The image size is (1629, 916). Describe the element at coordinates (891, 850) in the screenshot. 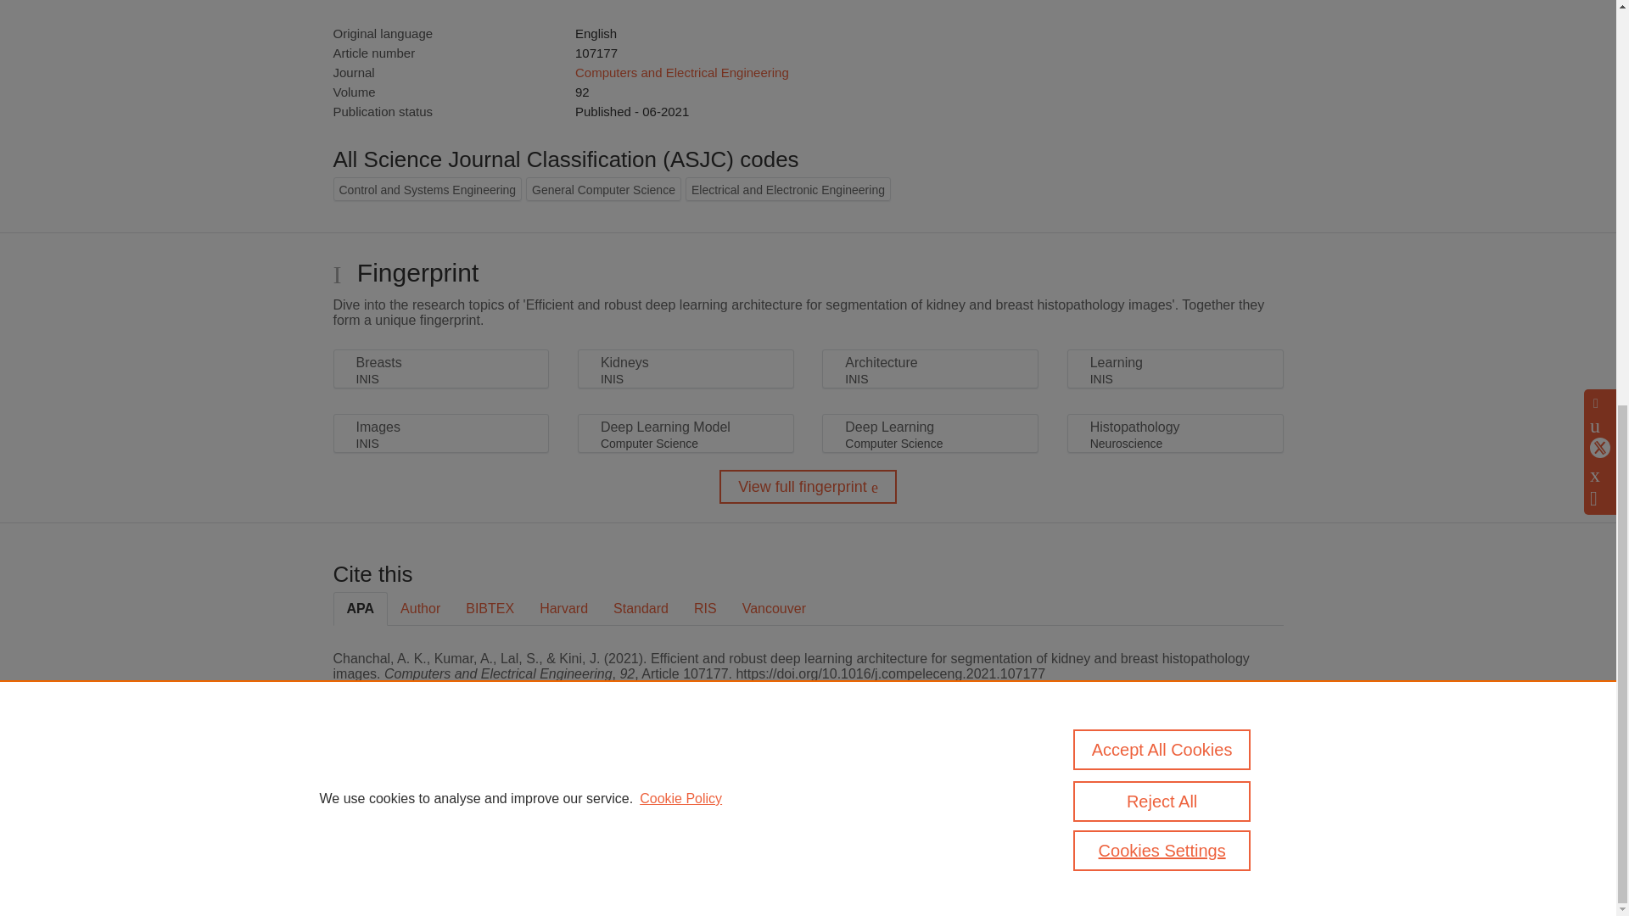

I see `use of cookies` at that location.